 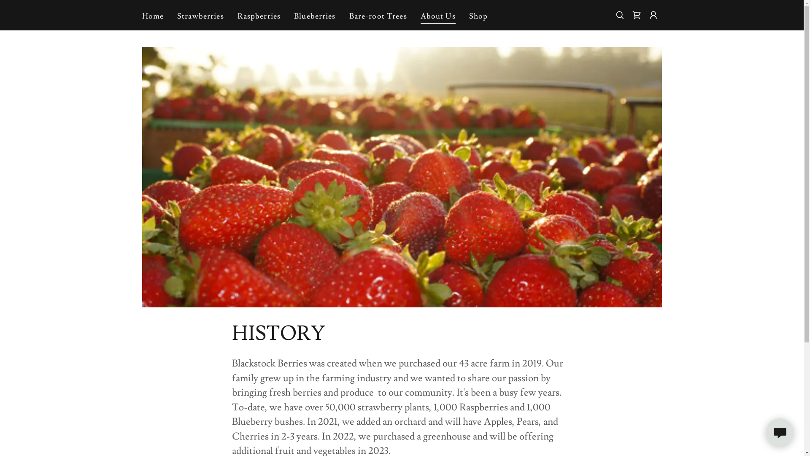 I want to click on Blueberries, so click(x=315, y=16).